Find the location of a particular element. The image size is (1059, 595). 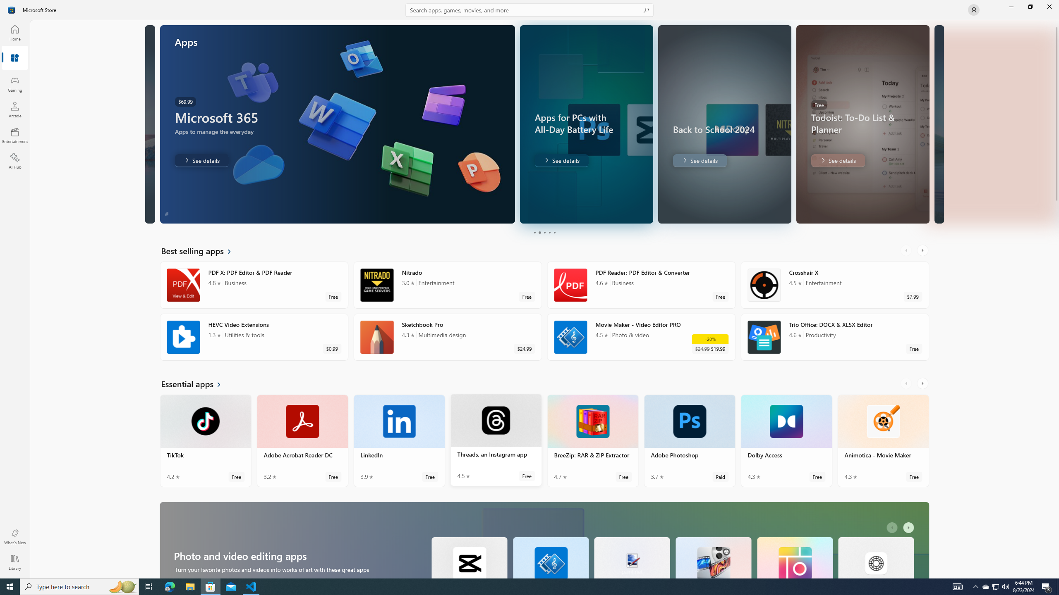

What's New is located at coordinates (15, 537).